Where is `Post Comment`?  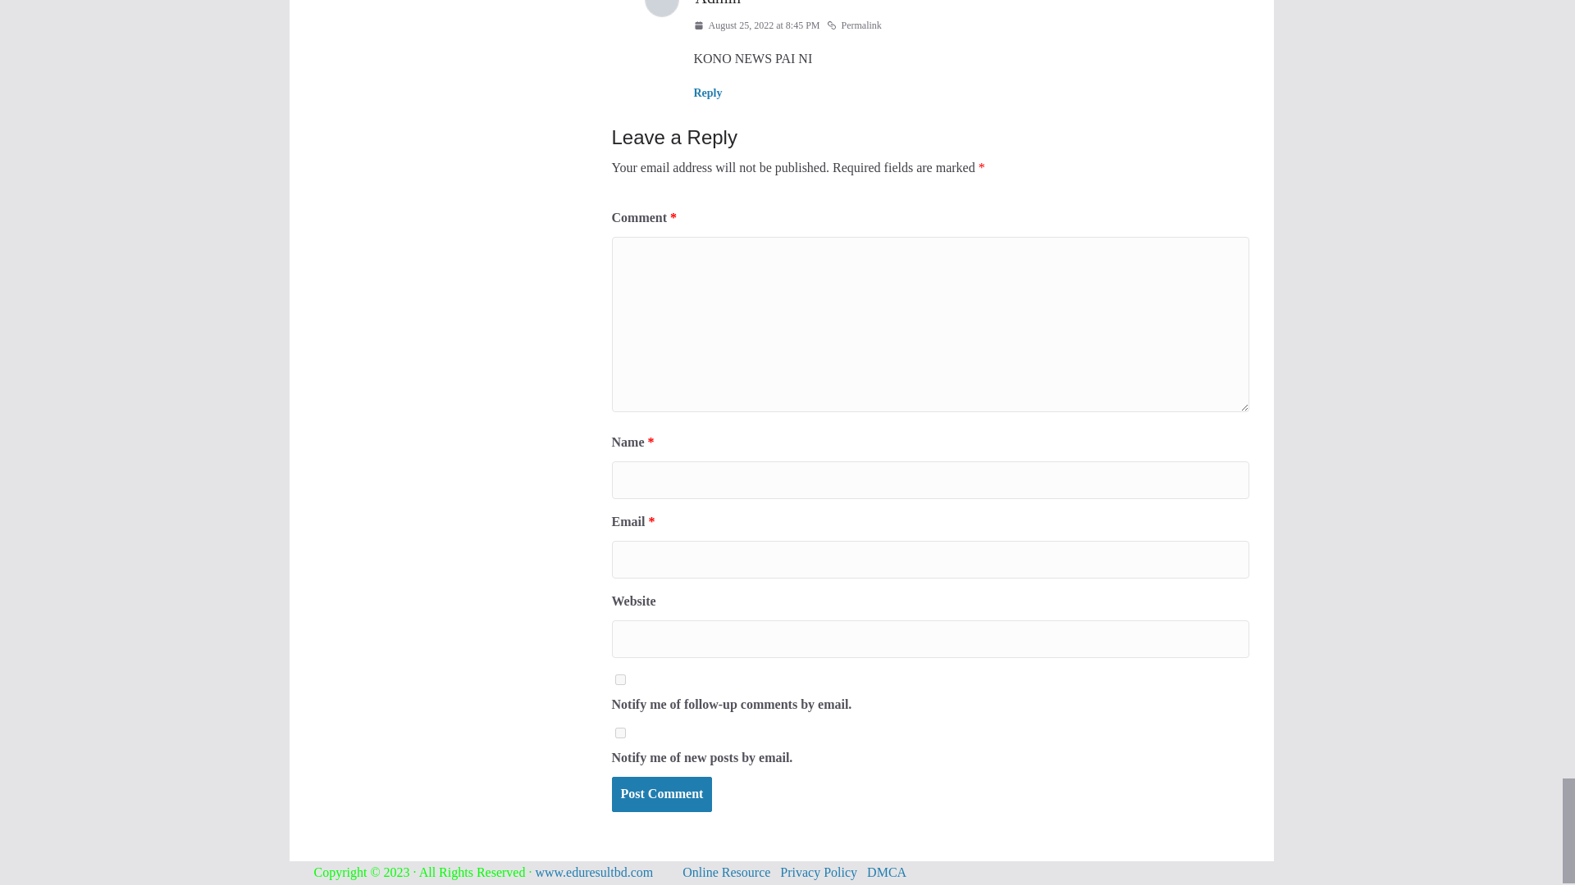
Post Comment is located at coordinates (663, 795).